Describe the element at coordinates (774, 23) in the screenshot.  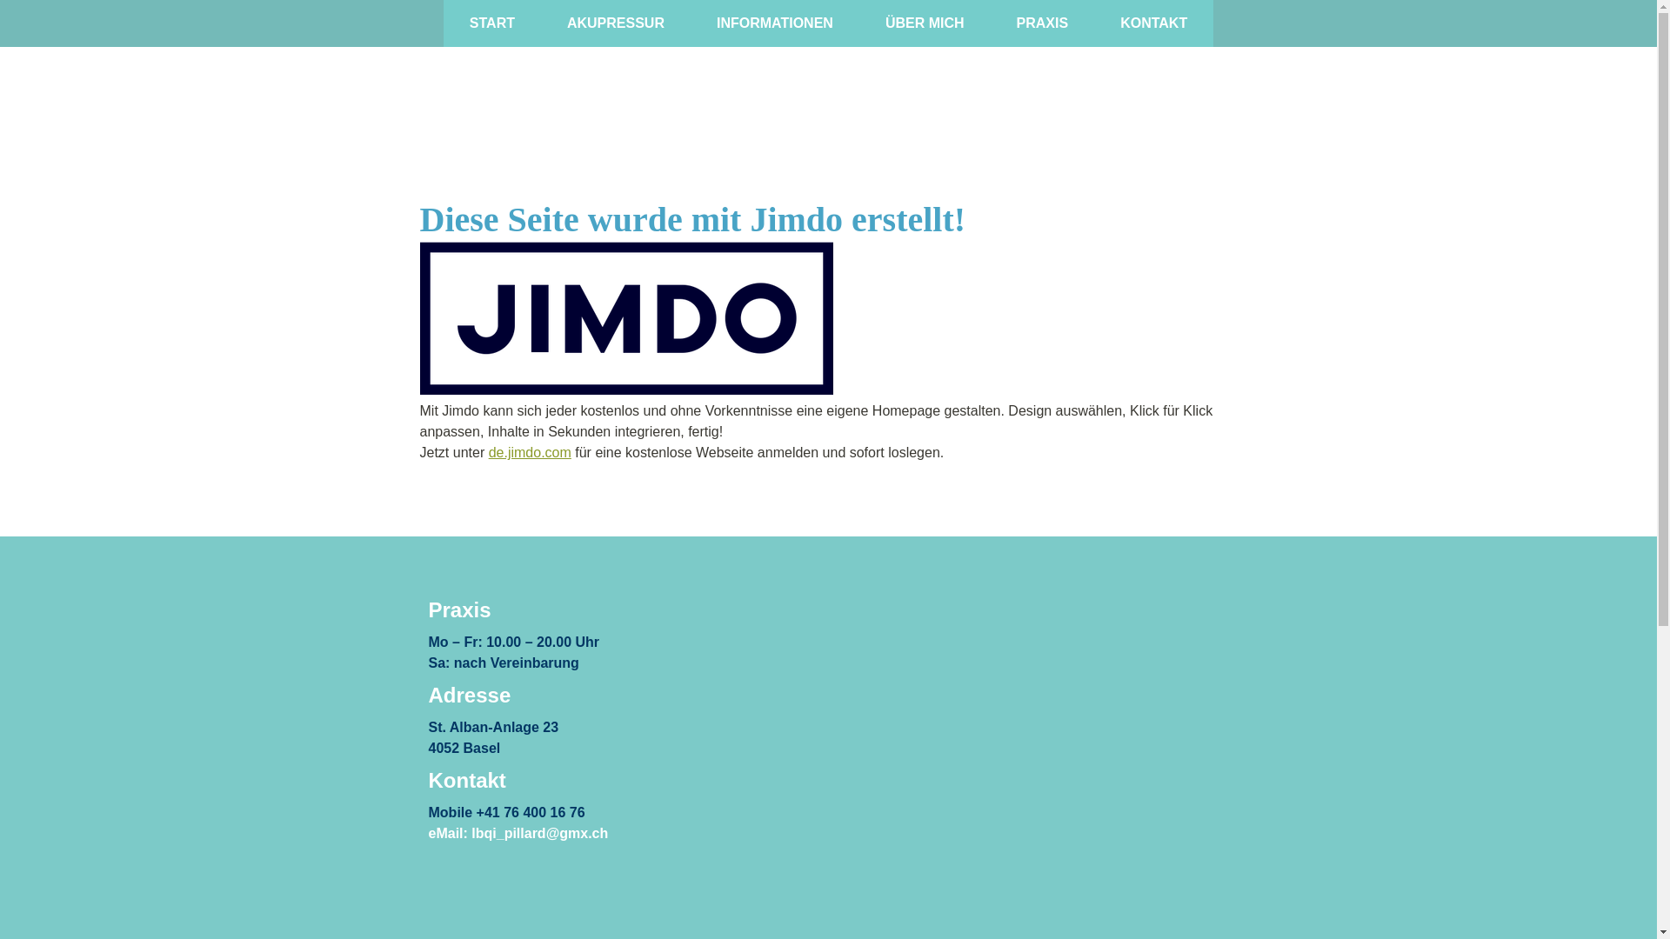
I see `INFORMATIONEN` at that location.